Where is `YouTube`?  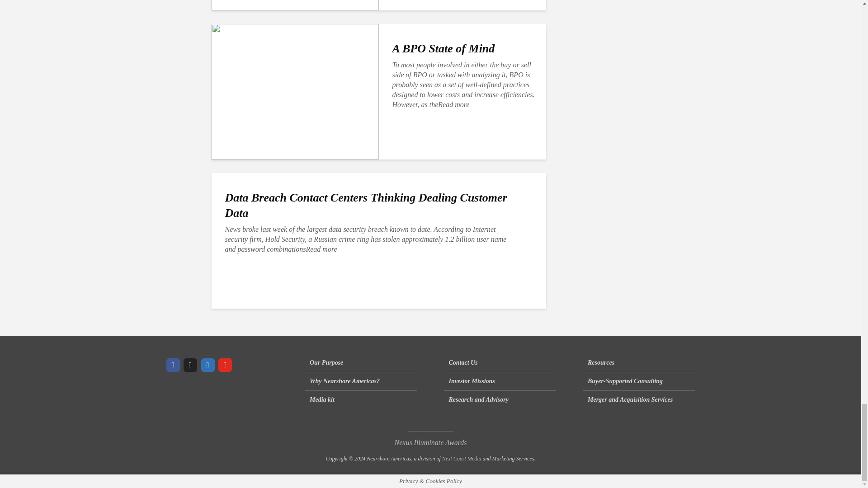 YouTube is located at coordinates (225, 365).